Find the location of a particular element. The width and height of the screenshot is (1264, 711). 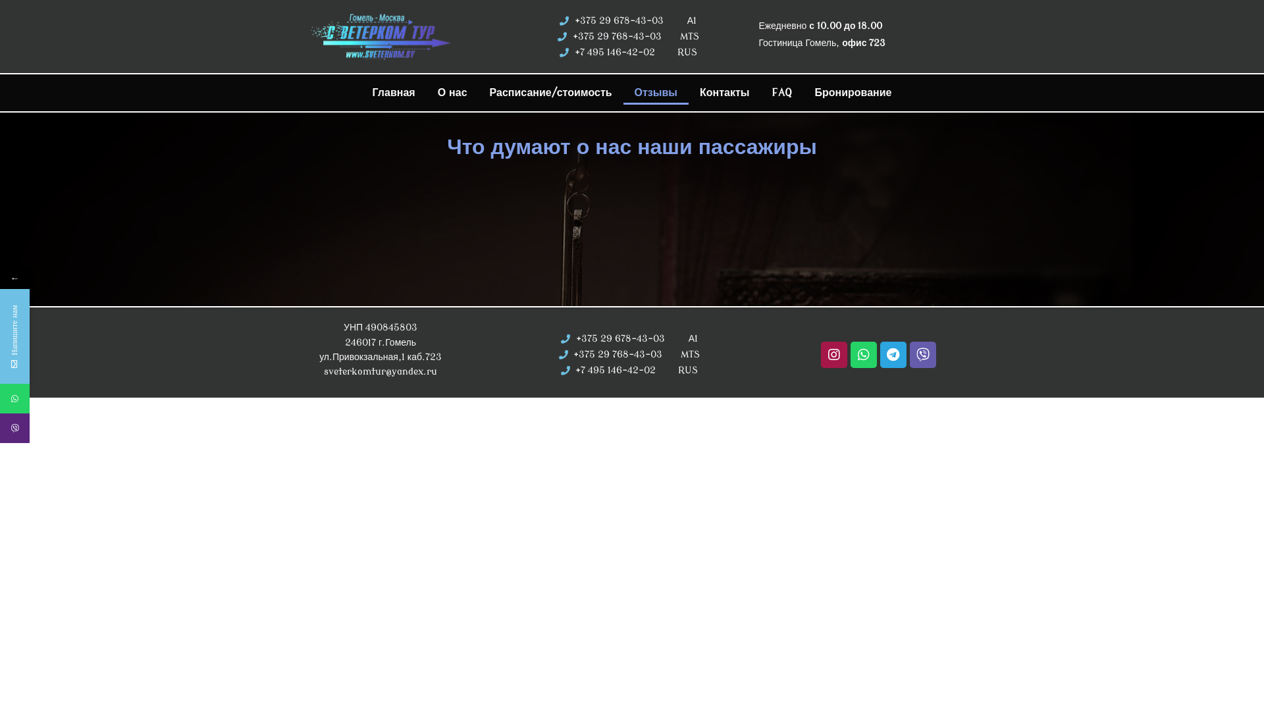

WhatsApp is located at coordinates (14, 399).